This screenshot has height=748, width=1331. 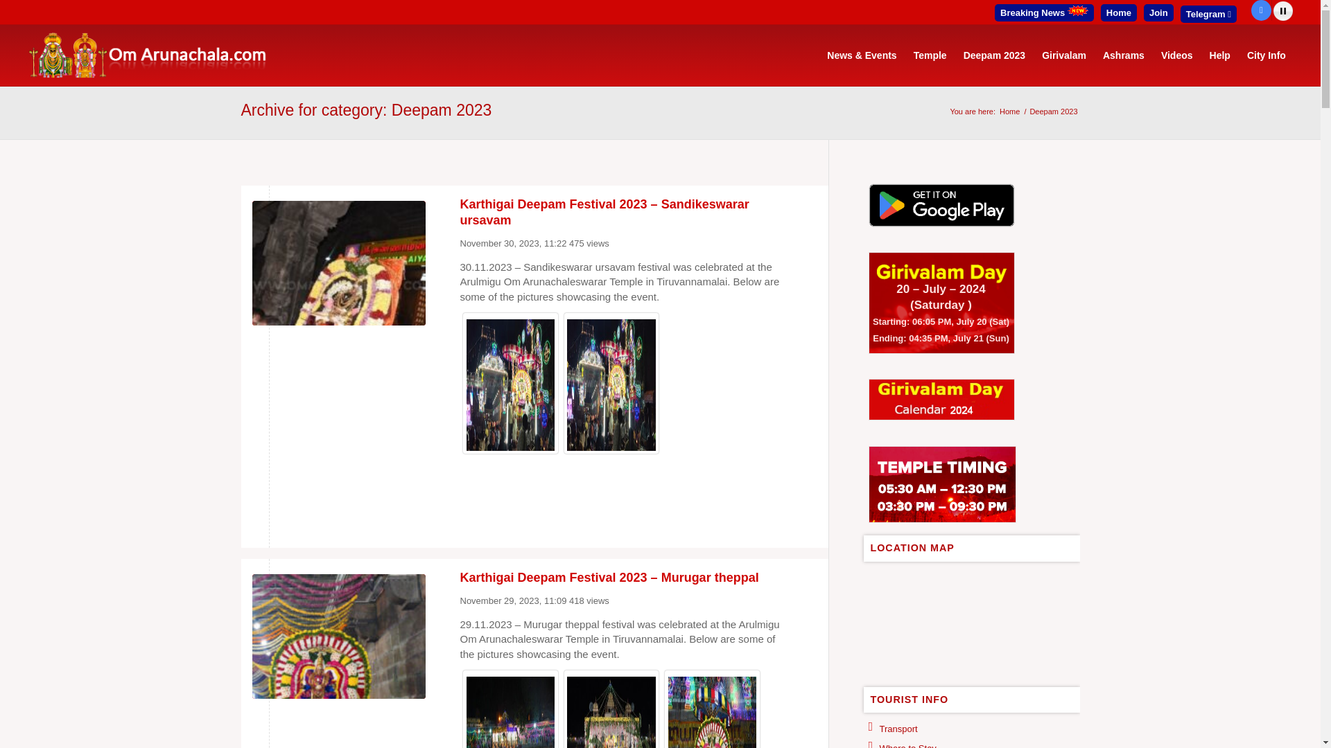 I want to click on City Info, so click(x=1266, y=55).